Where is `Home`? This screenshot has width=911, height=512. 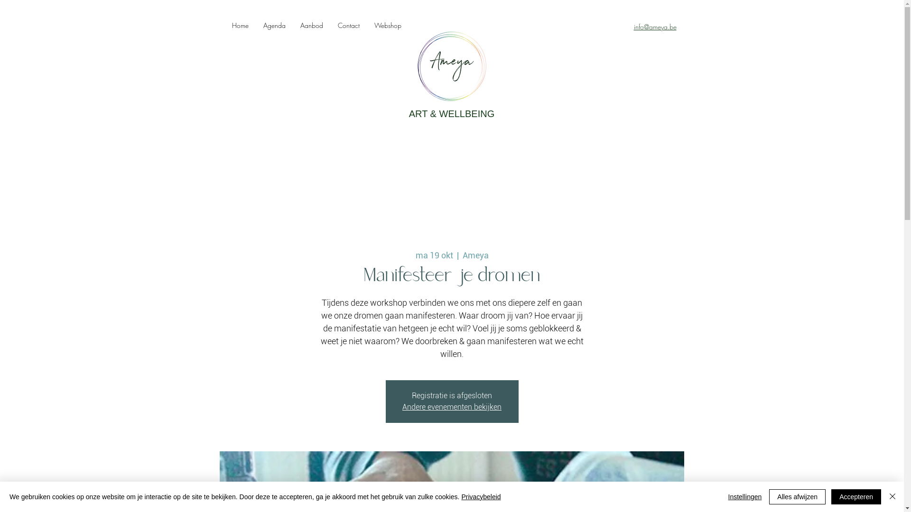 Home is located at coordinates (240, 26).